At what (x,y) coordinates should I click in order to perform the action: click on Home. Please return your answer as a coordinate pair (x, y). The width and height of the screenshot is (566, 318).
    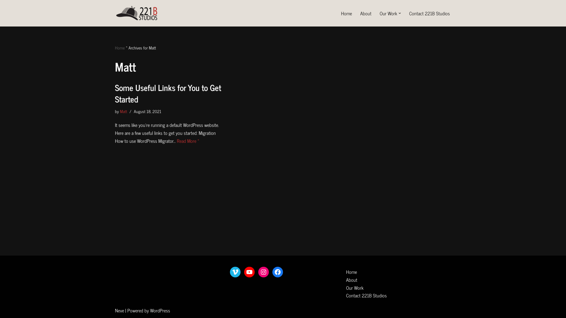
    Looking at the image, I should click on (347, 14).